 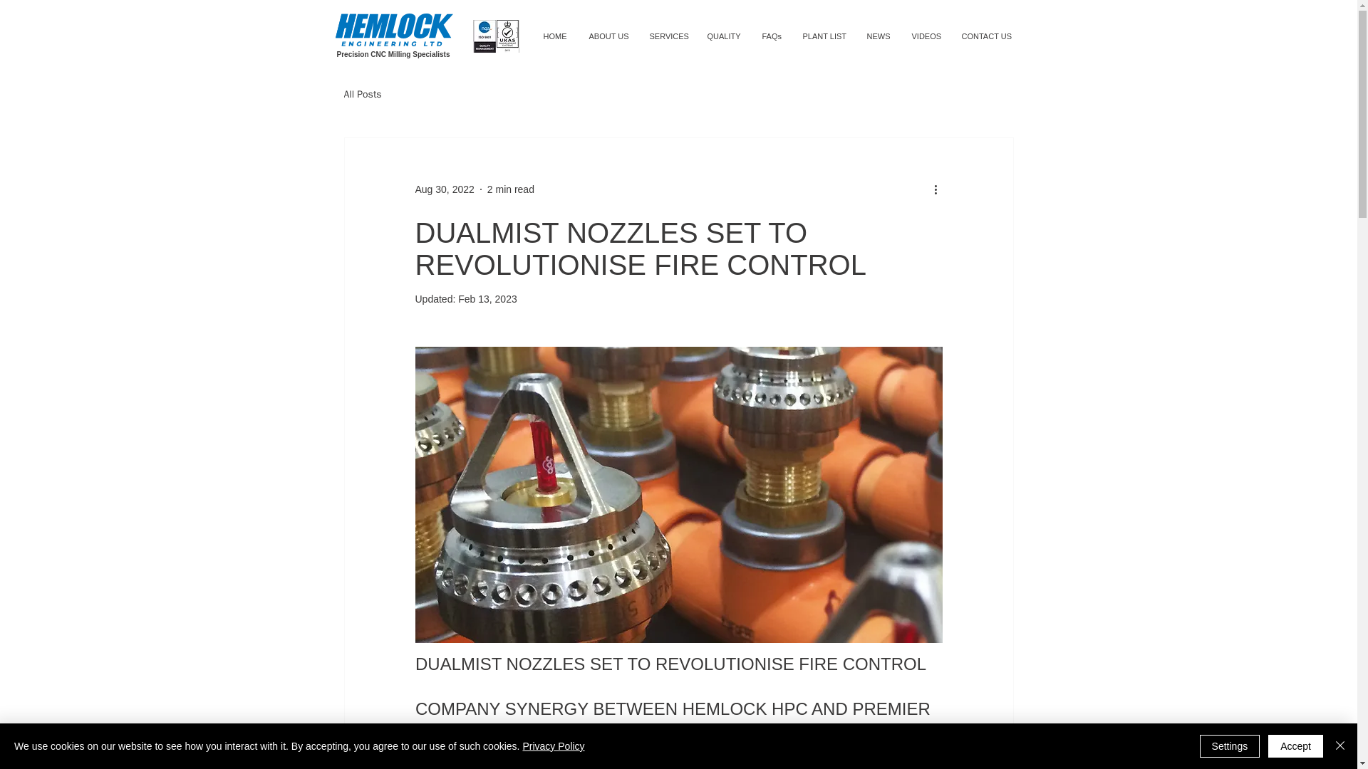 What do you see at coordinates (824, 37) in the screenshot?
I see `PLANT LIST` at bounding box center [824, 37].